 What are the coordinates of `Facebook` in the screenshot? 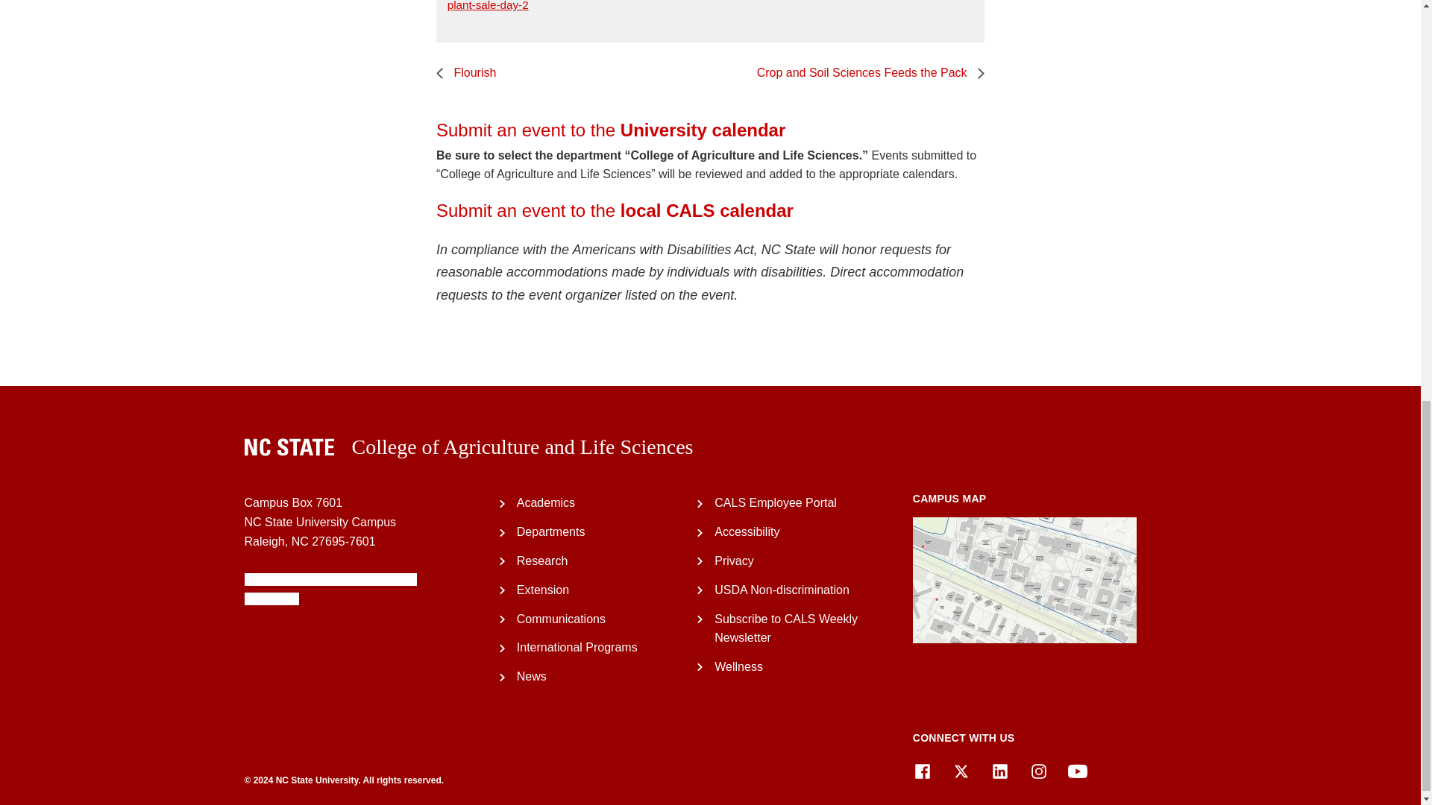 It's located at (922, 771).